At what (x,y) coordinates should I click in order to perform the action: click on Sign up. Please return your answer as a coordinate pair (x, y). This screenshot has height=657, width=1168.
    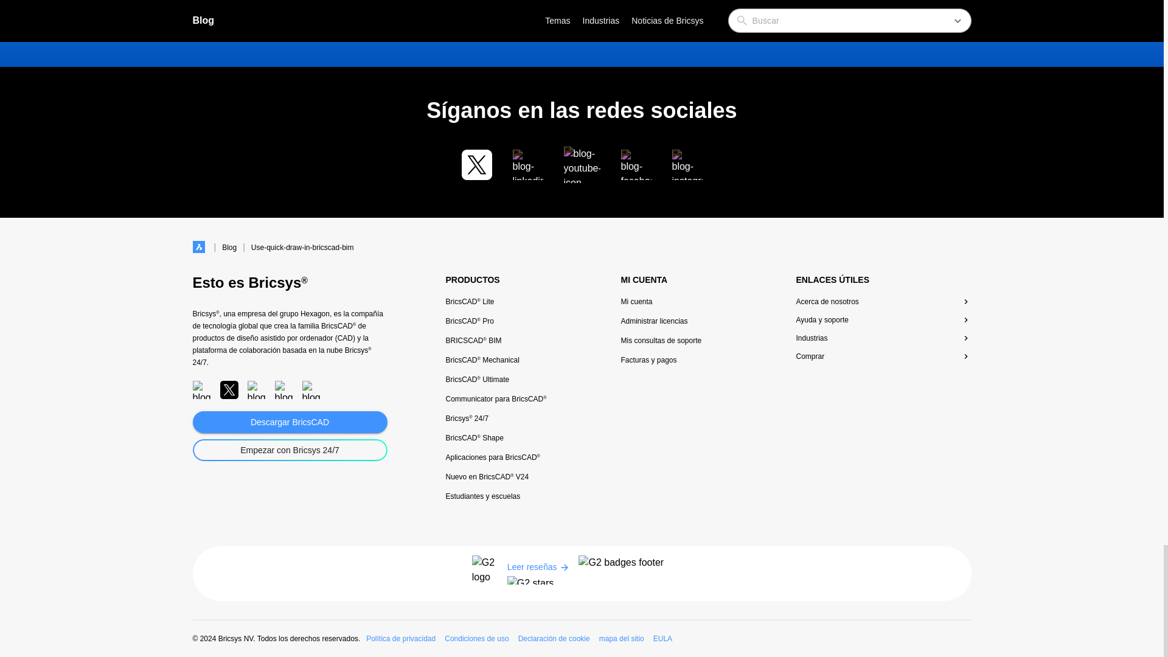
    Looking at the image, I should click on (824, 21).